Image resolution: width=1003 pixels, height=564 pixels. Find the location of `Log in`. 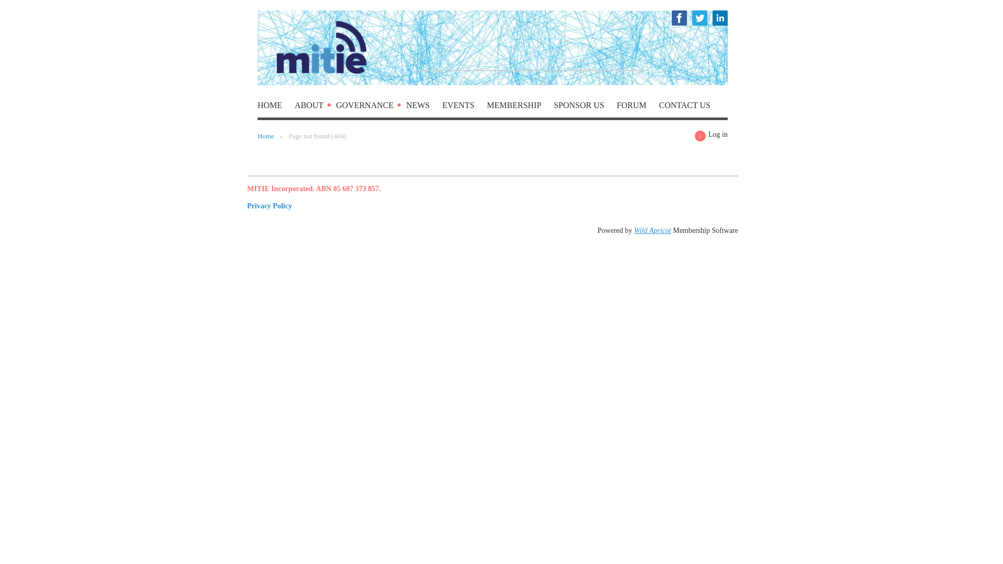

Log in is located at coordinates (712, 136).